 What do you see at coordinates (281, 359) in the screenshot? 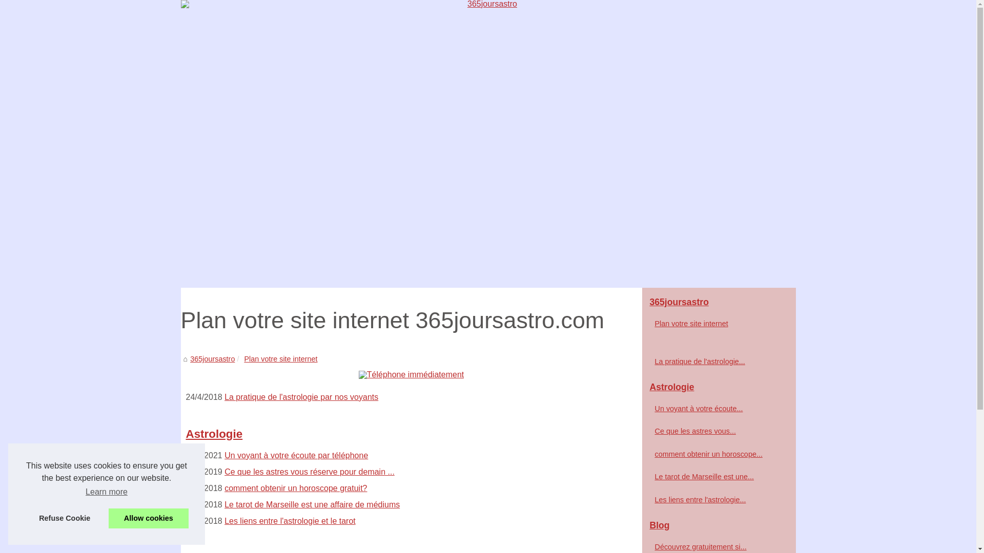
I see `Plan votre site internet` at bounding box center [281, 359].